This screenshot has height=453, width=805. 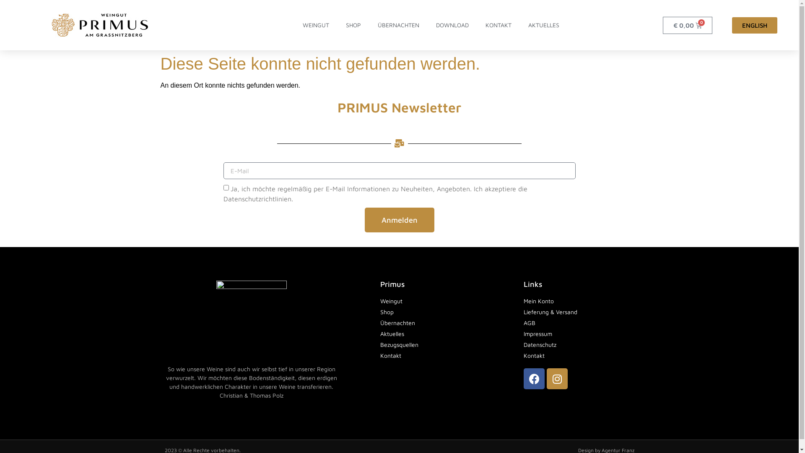 What do you see at coordinates (448, 334) in the screenshot?
I see `Aktuelles` at bounding box center [448, 334].